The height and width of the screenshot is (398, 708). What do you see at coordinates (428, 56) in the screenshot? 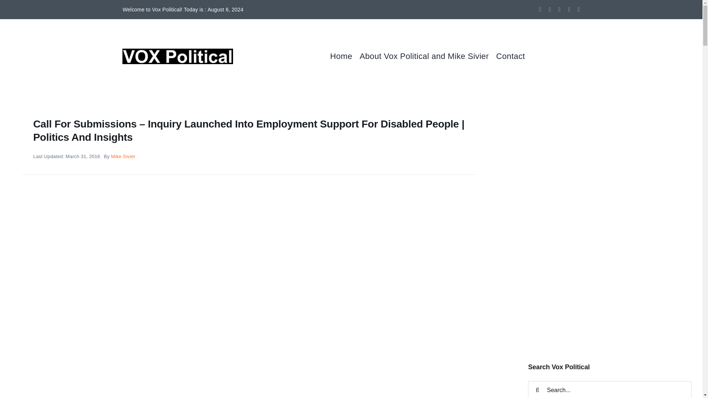
I see `About Vox Political and Mike Sivier` at bounding box center [428, 56].